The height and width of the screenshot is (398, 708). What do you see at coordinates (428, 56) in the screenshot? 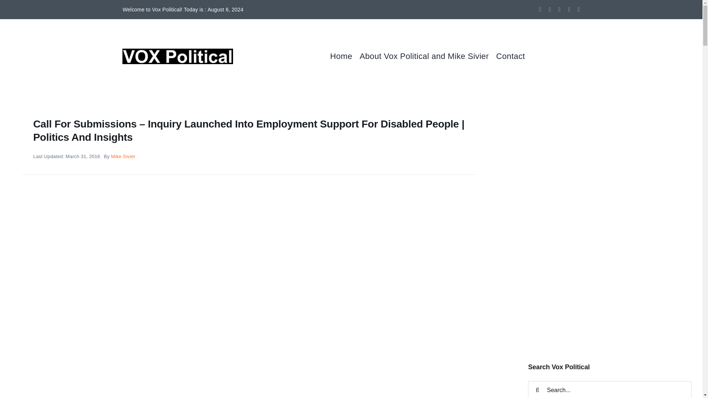
I see `About Vox Political and Mike Sivier` at bounding box center [428, 56].